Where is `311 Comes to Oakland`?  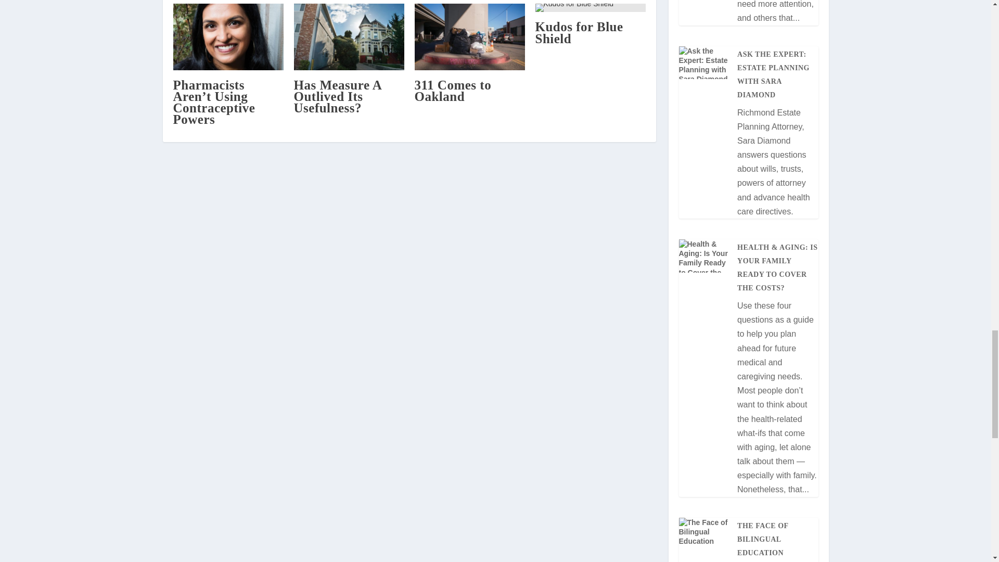 311 Comes to Oakland is located at coordinates (453, 91).